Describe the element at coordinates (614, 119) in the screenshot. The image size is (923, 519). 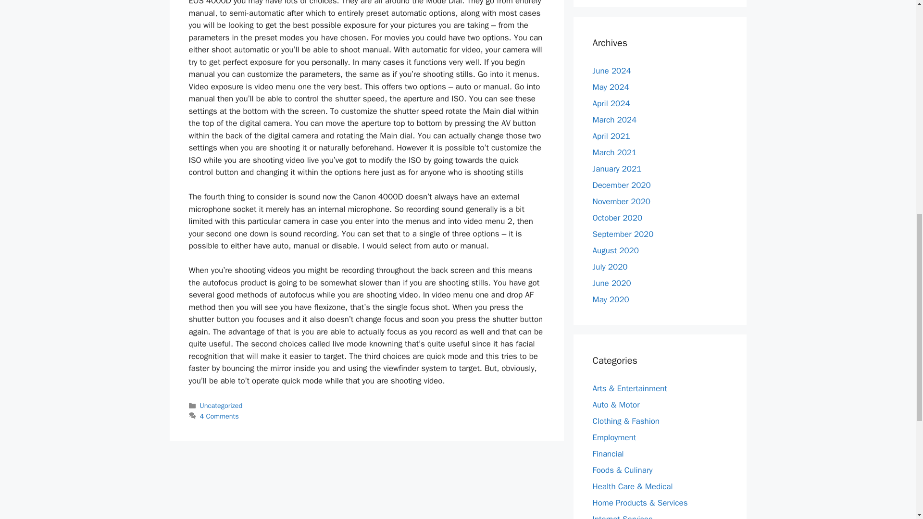
I see `March 2024` at that location.